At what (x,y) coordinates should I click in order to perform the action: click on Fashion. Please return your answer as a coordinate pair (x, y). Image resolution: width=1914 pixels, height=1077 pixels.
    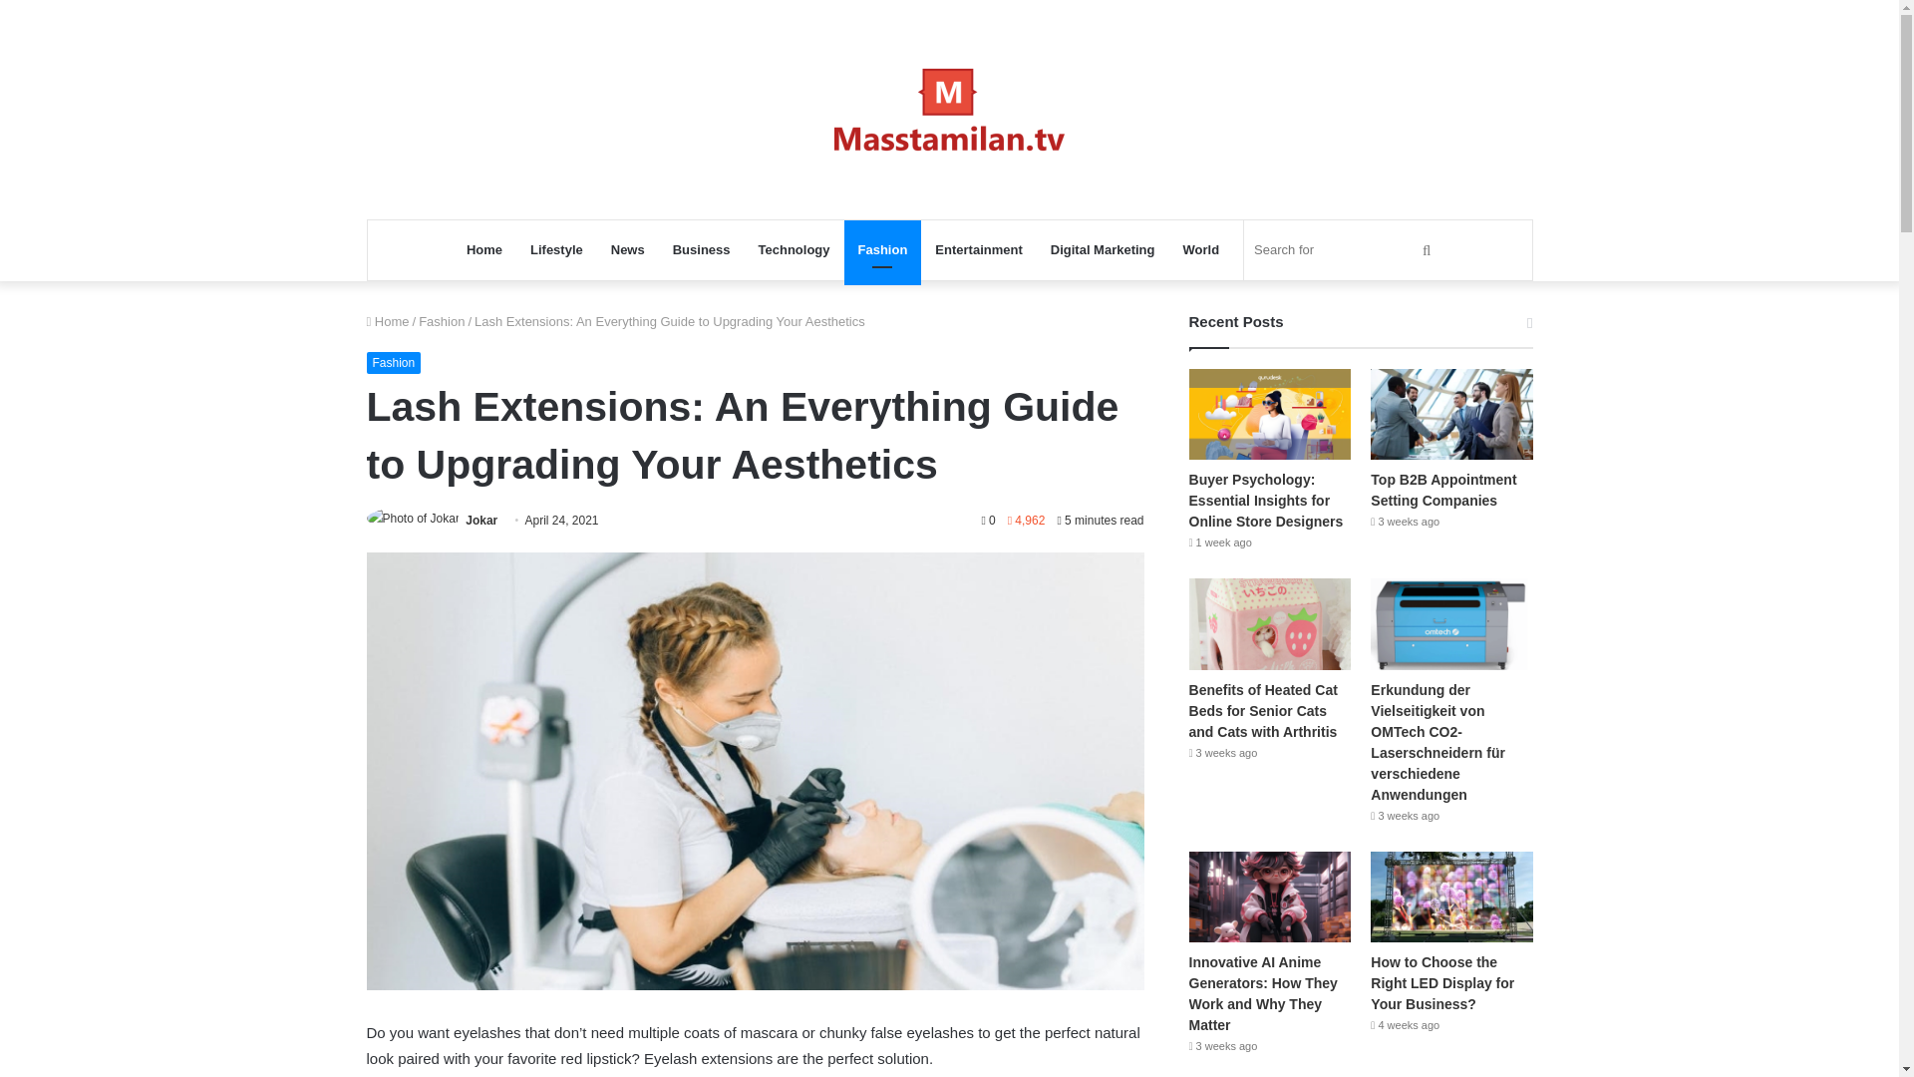
    Looking at the image, I should click on (442, 321).